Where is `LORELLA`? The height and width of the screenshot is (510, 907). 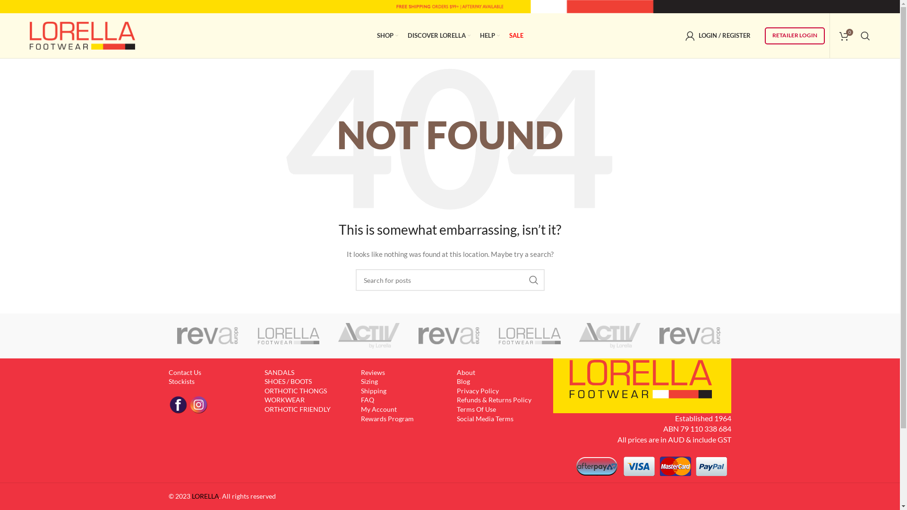 LORELLA is located at coordinates (205, 496).